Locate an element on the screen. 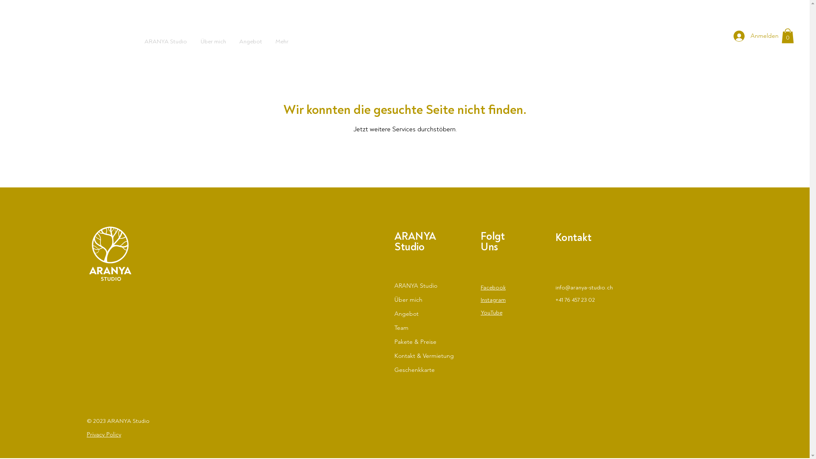 This screenshot has height=459, width=816. 0 is located at coordinates (788, 36).